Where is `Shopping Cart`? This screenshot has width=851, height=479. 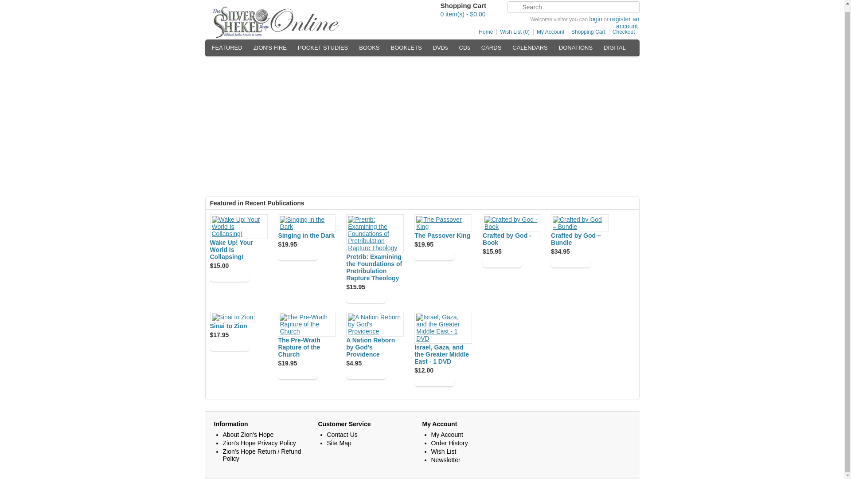
Shopping Cart is located at coordinates (586, 31).